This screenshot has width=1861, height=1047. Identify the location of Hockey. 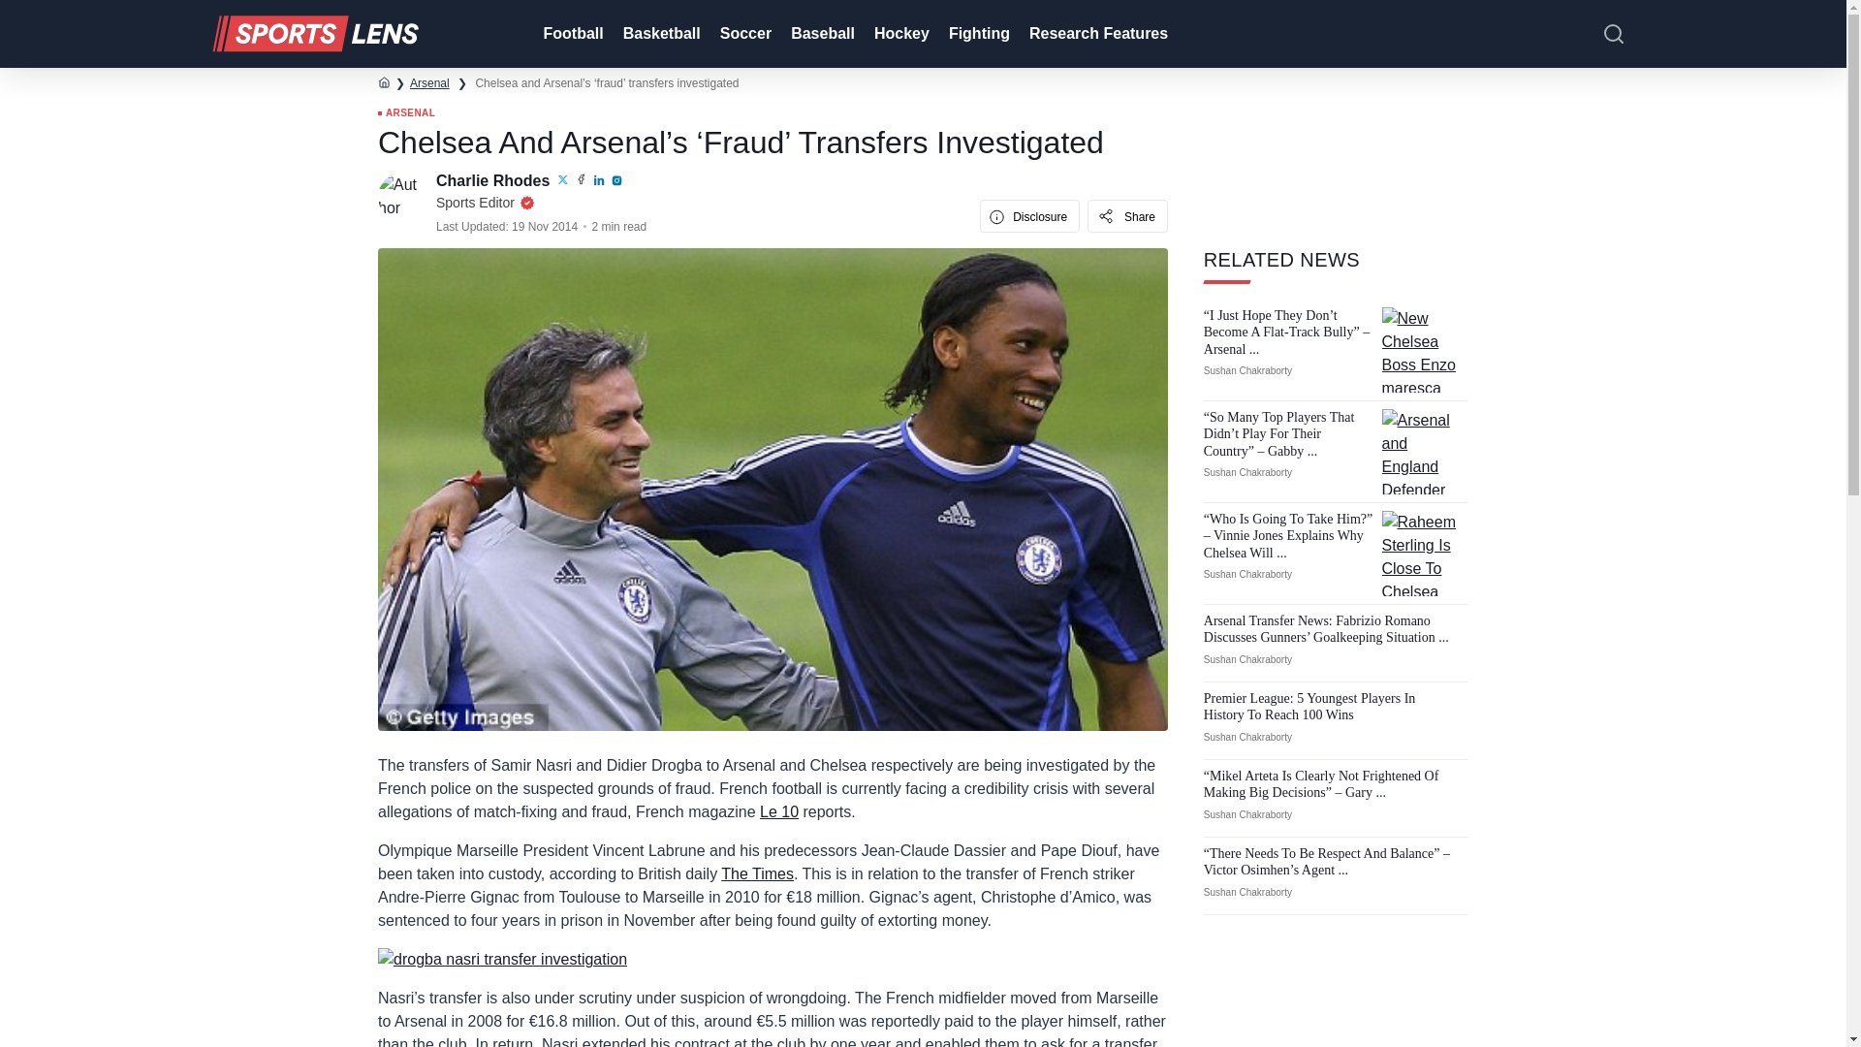
(899, 34).